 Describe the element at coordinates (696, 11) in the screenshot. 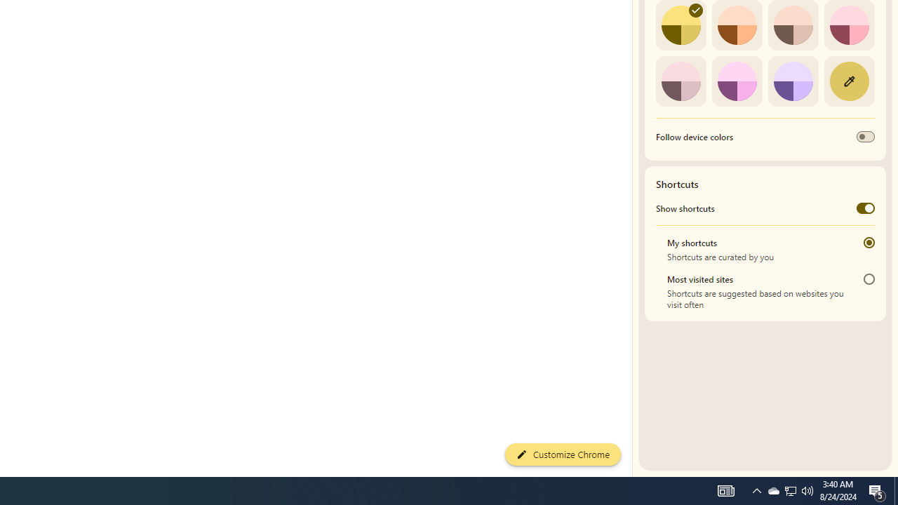

I see `AutomationID: svg` at that location.